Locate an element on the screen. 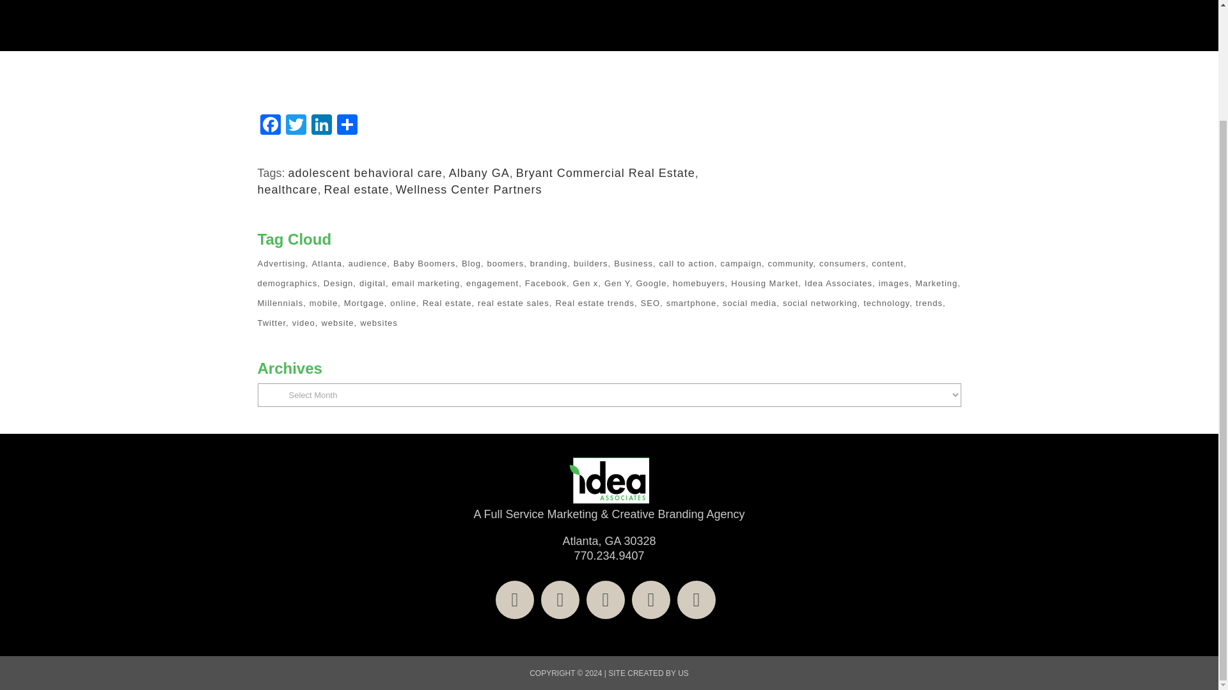 This screenshot has width=1228, height=690. Bryant Commercial Real Estate is located at coordinates (605, 172).